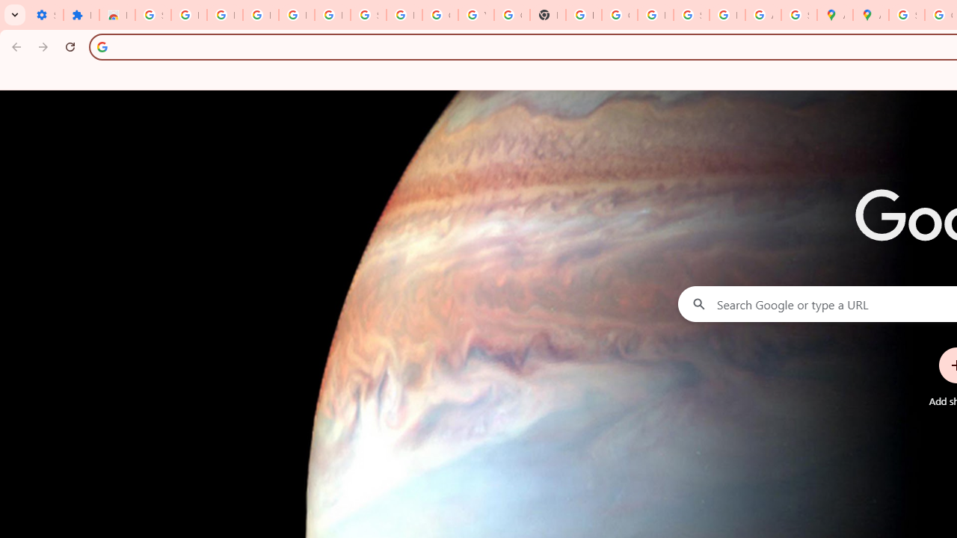 This screenshot has width=957, height=538. Describe the element at coordinates (45, 15) in the screenshot. I see `Settings - On startup` at that location.